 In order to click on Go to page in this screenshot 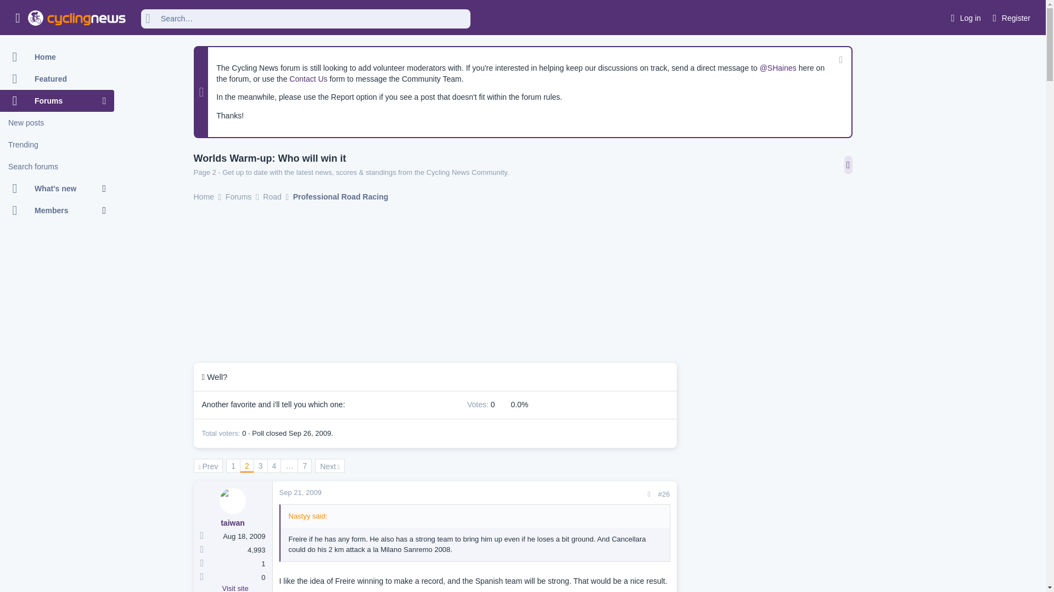, I will do `click(289, 466)`.